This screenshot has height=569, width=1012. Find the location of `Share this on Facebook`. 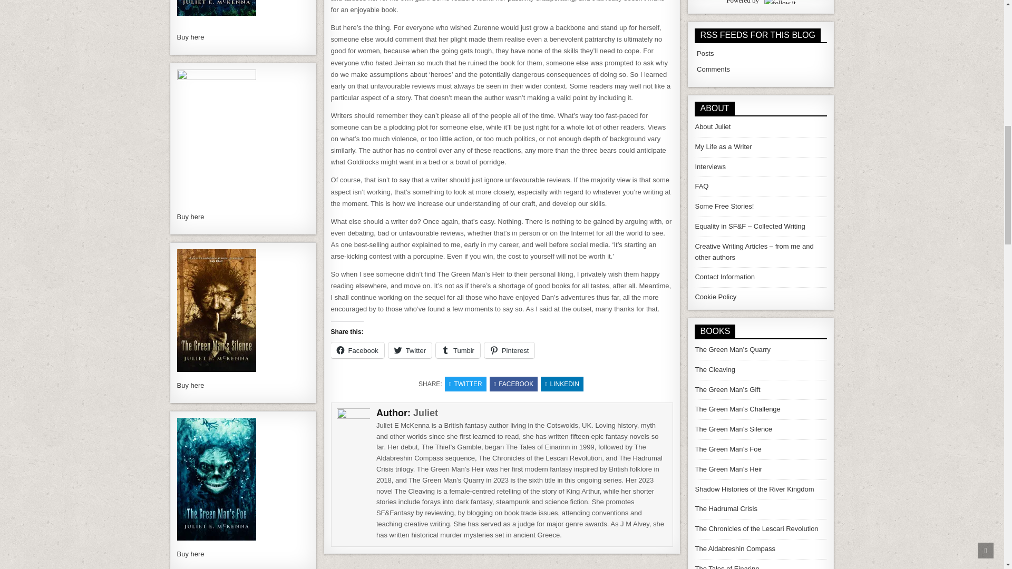

Share this on Facebook is located at coordinates (513, 384).